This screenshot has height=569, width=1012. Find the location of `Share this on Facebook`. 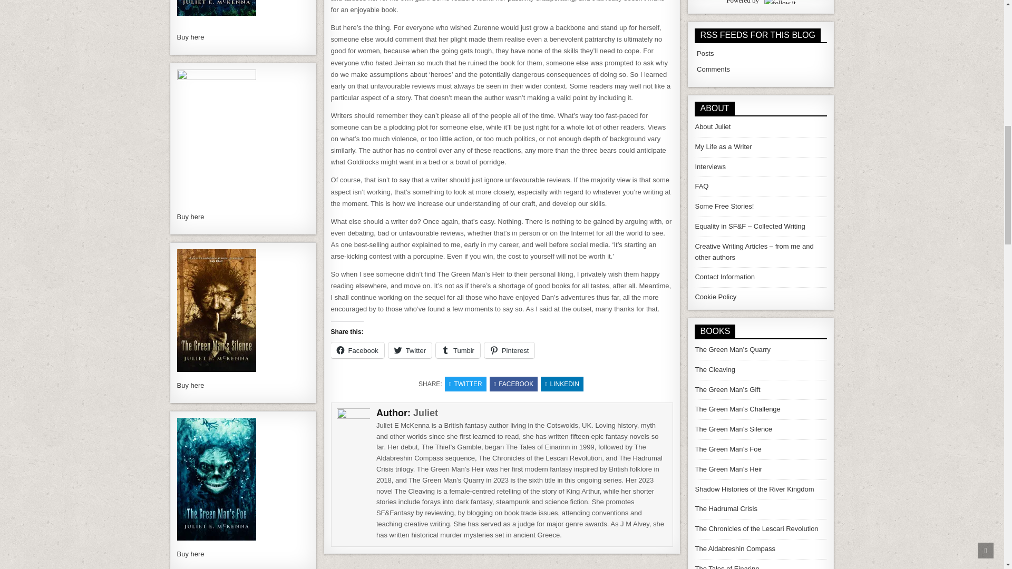

Share this on Facebook is located at coordinates (513, 384).